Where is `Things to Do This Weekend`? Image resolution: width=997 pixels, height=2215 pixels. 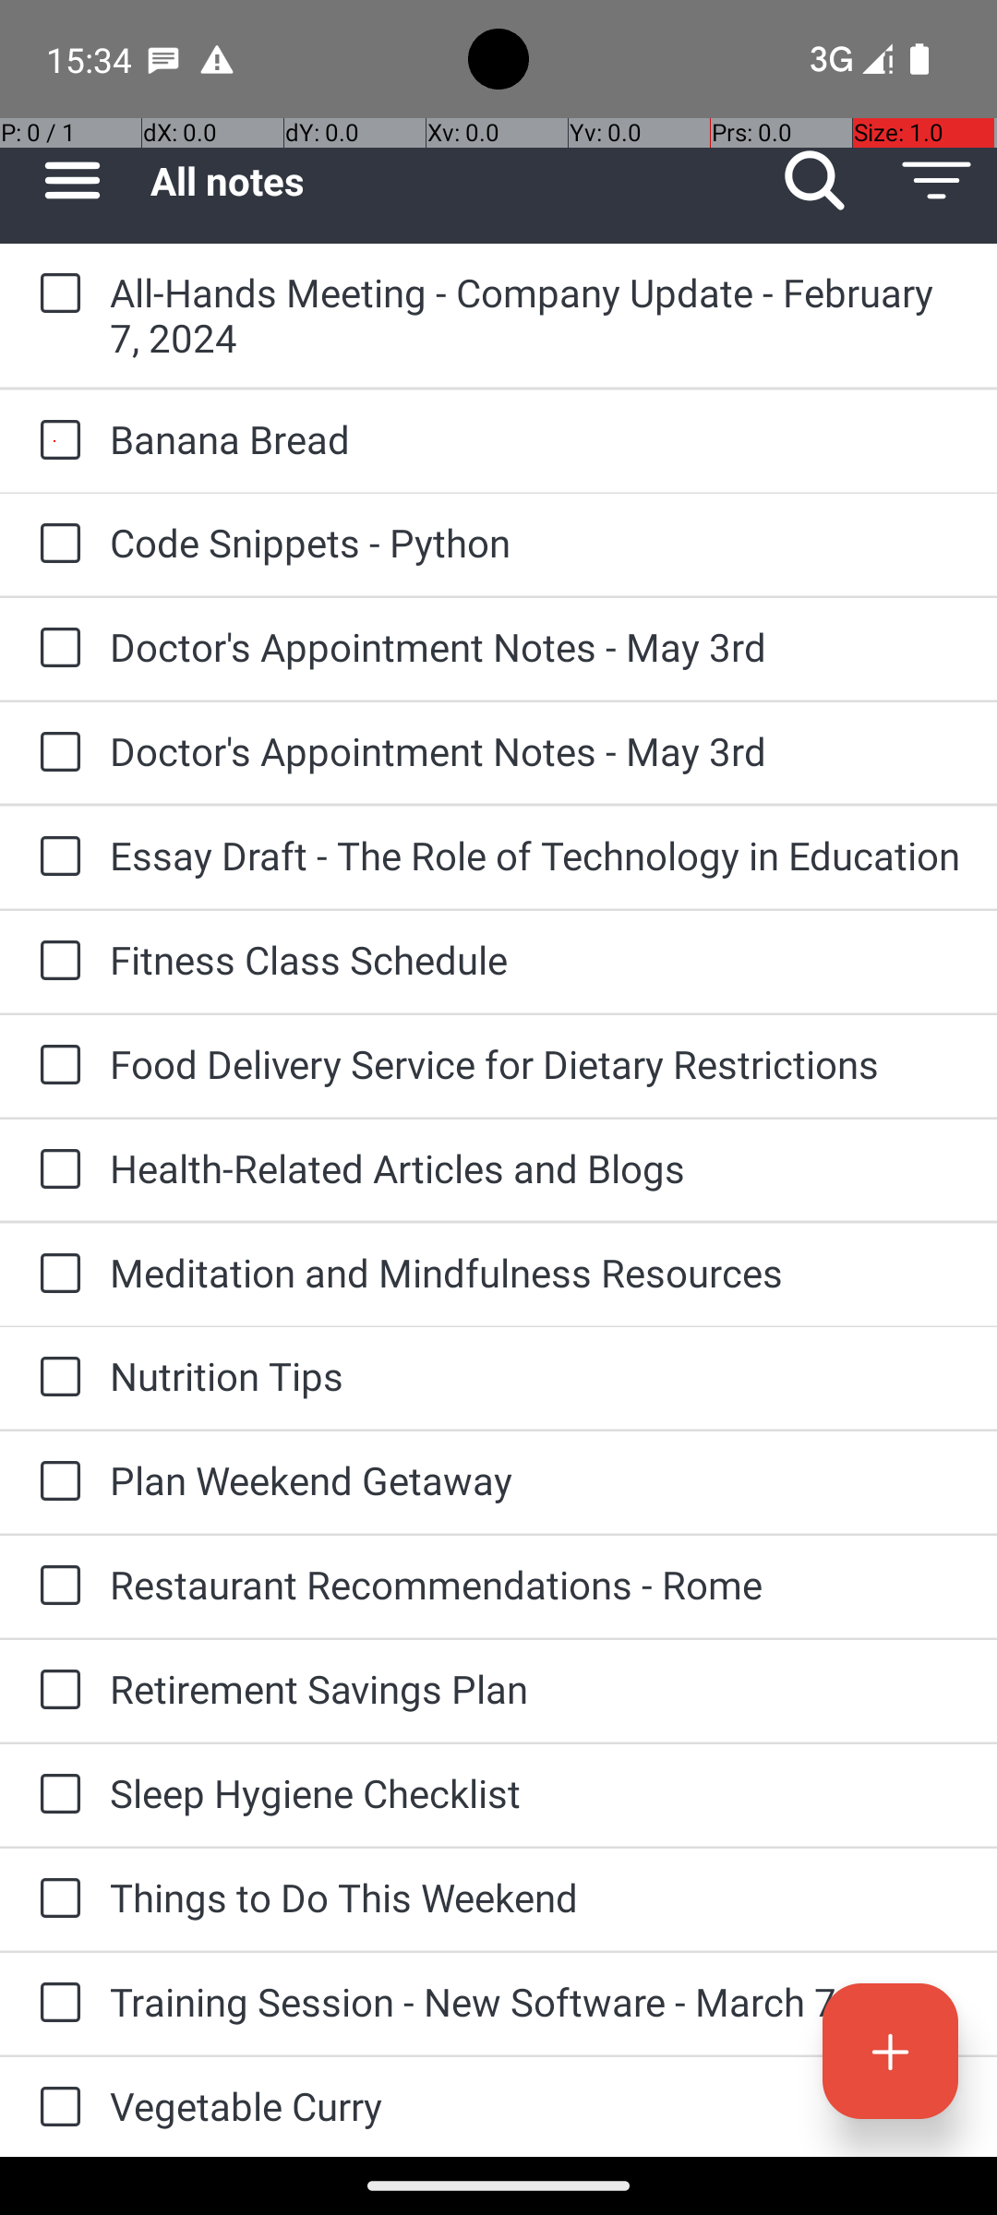
Things to Do This Weekend is located at coordinates (535, 1898).